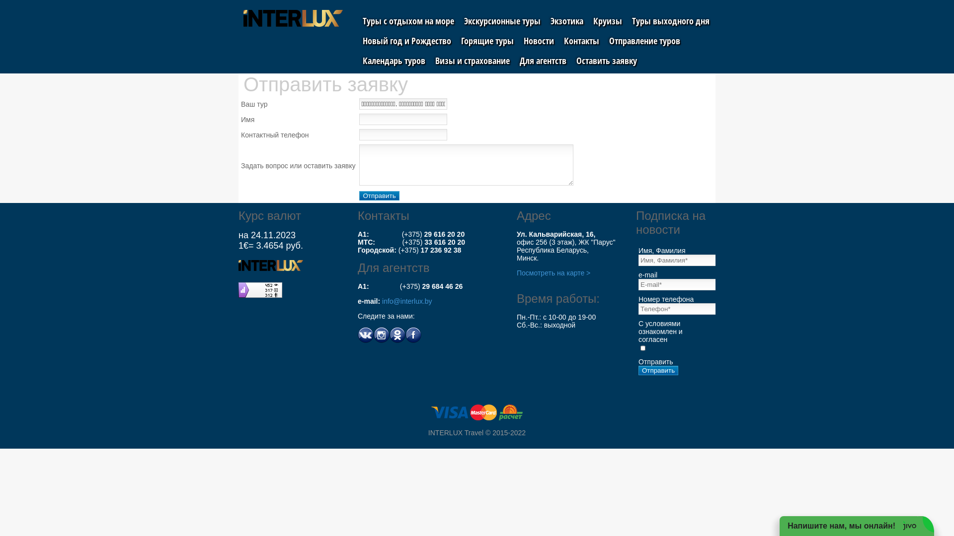  I want to click on info@interlux.by, so click(407, 301).